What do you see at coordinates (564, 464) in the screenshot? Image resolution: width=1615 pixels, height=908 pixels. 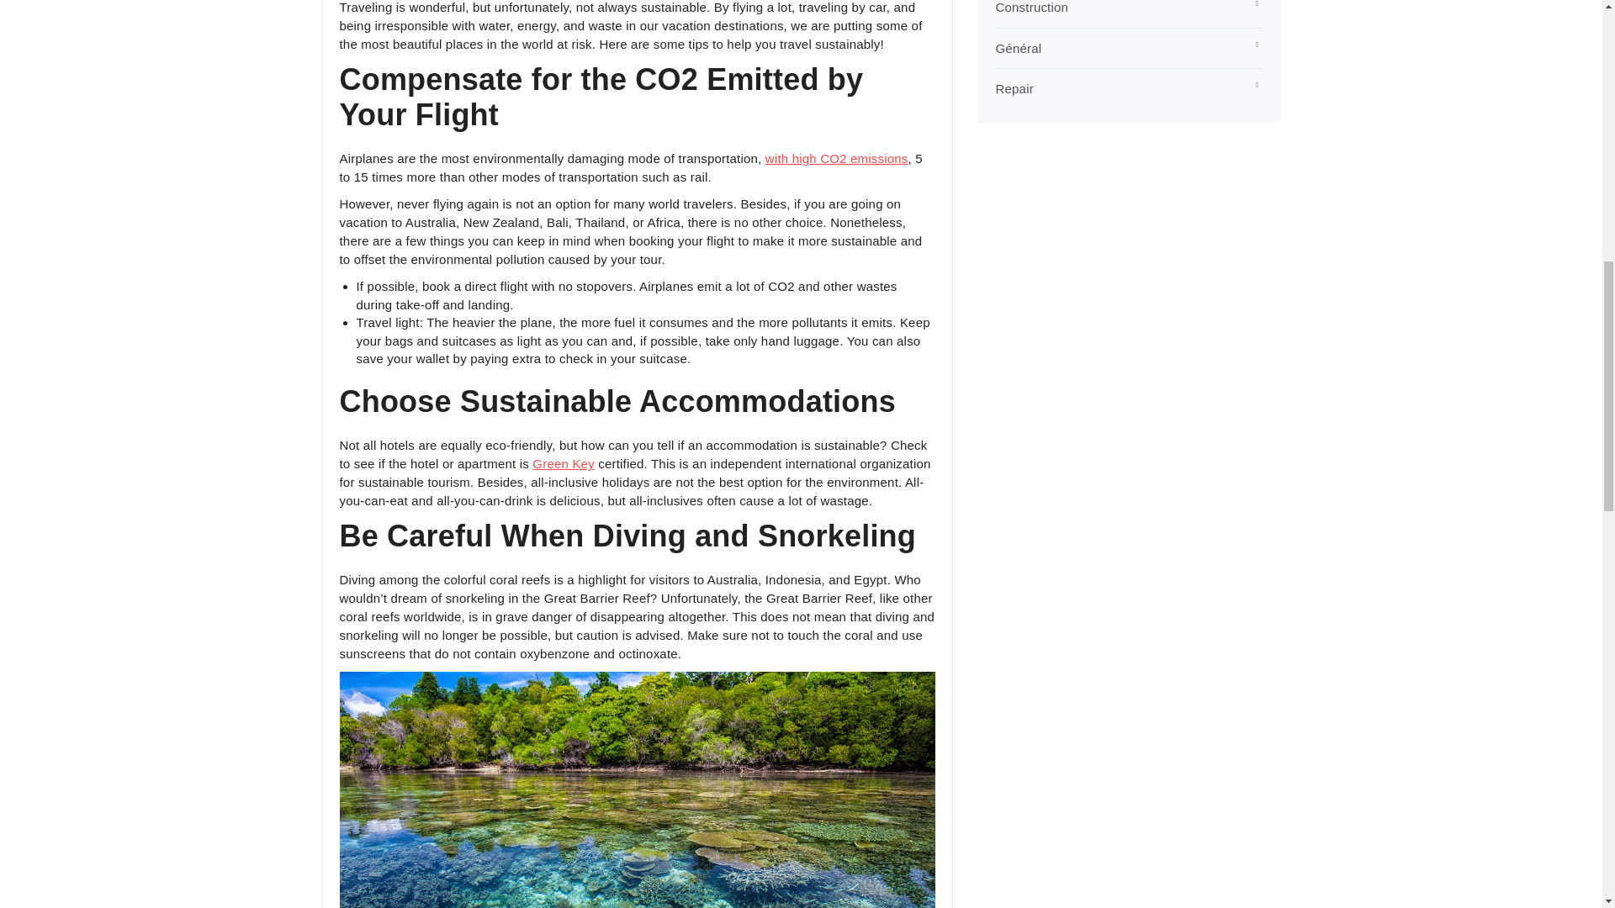 I see `Green Key` at bounding box center [564, 464].